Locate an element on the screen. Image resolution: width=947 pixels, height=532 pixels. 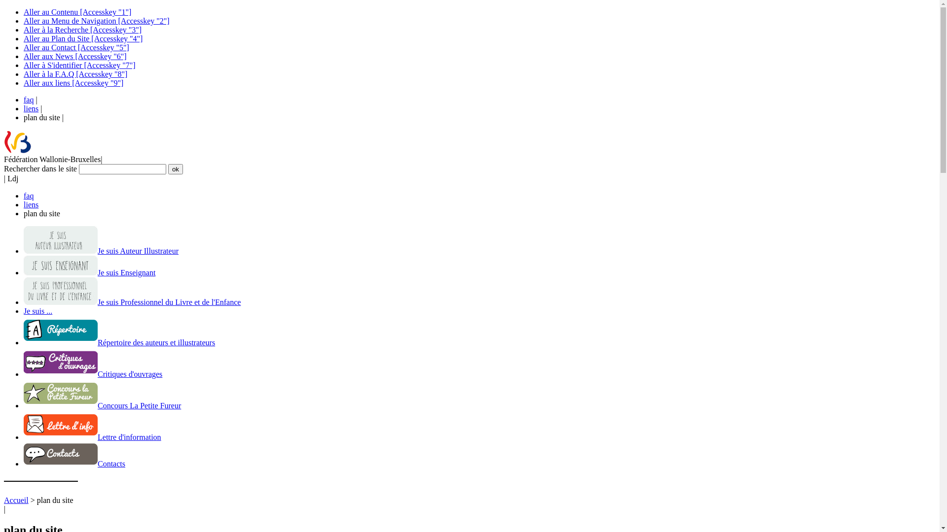
Aller au Plan du Site [Accesskey "4"] is located at coordinates (83, 38).